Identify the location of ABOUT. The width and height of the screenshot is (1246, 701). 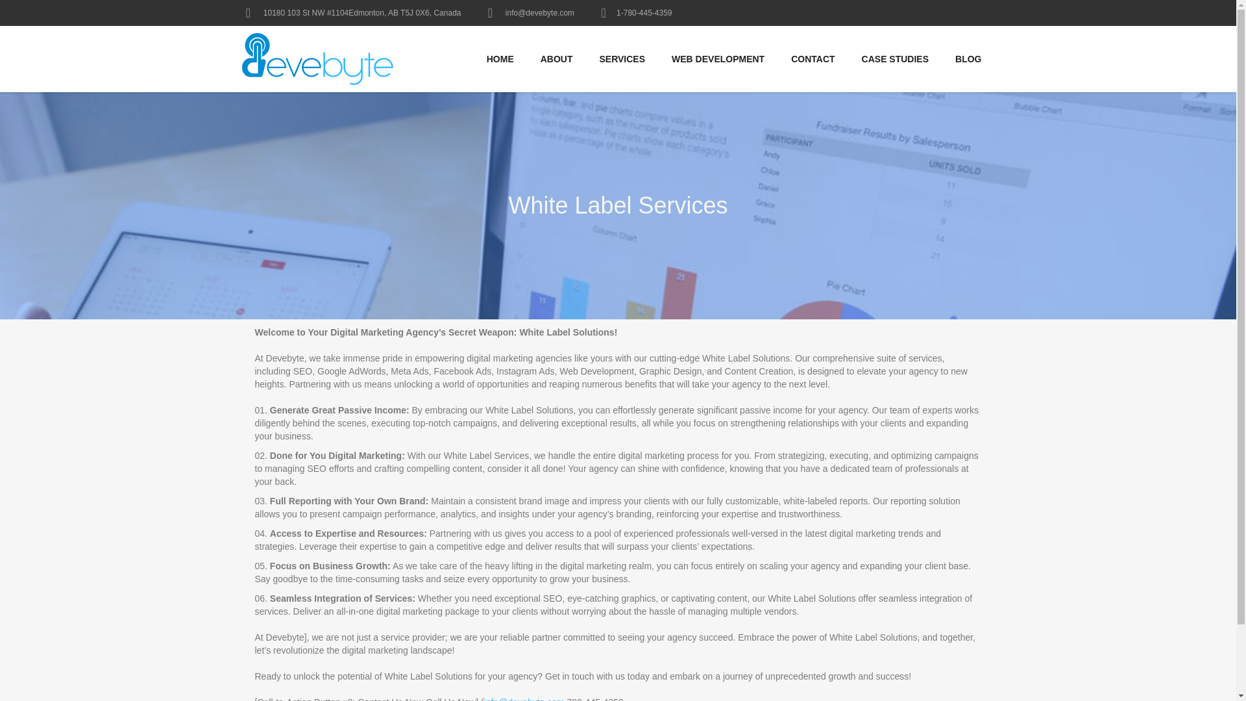
(556, 58).